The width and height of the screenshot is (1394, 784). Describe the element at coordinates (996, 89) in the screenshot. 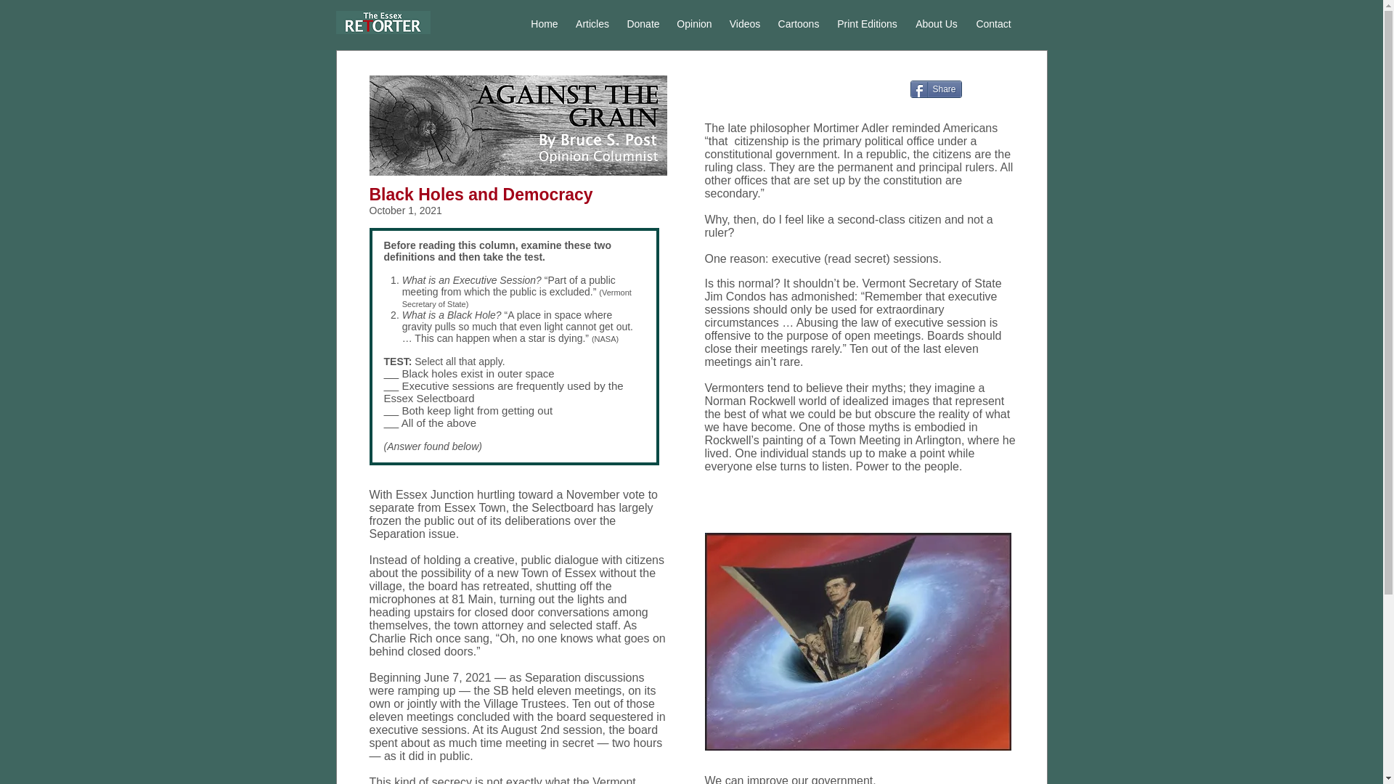

I see `Twitter Tweet` at that location.